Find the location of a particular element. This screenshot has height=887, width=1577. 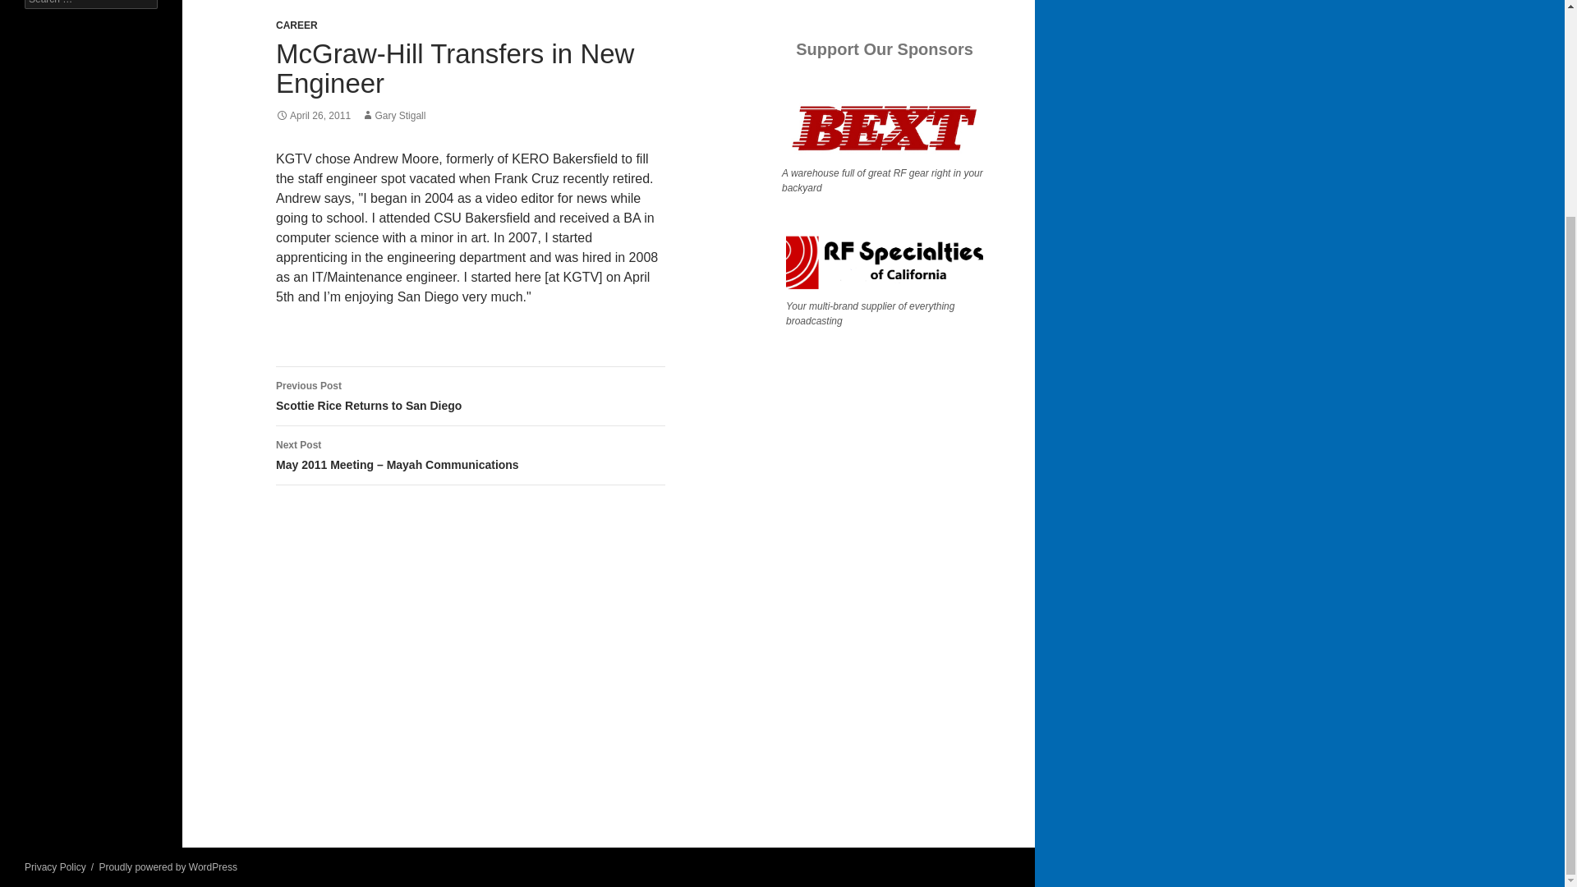

April 26, 2011 is located at coordinates (56, 866).